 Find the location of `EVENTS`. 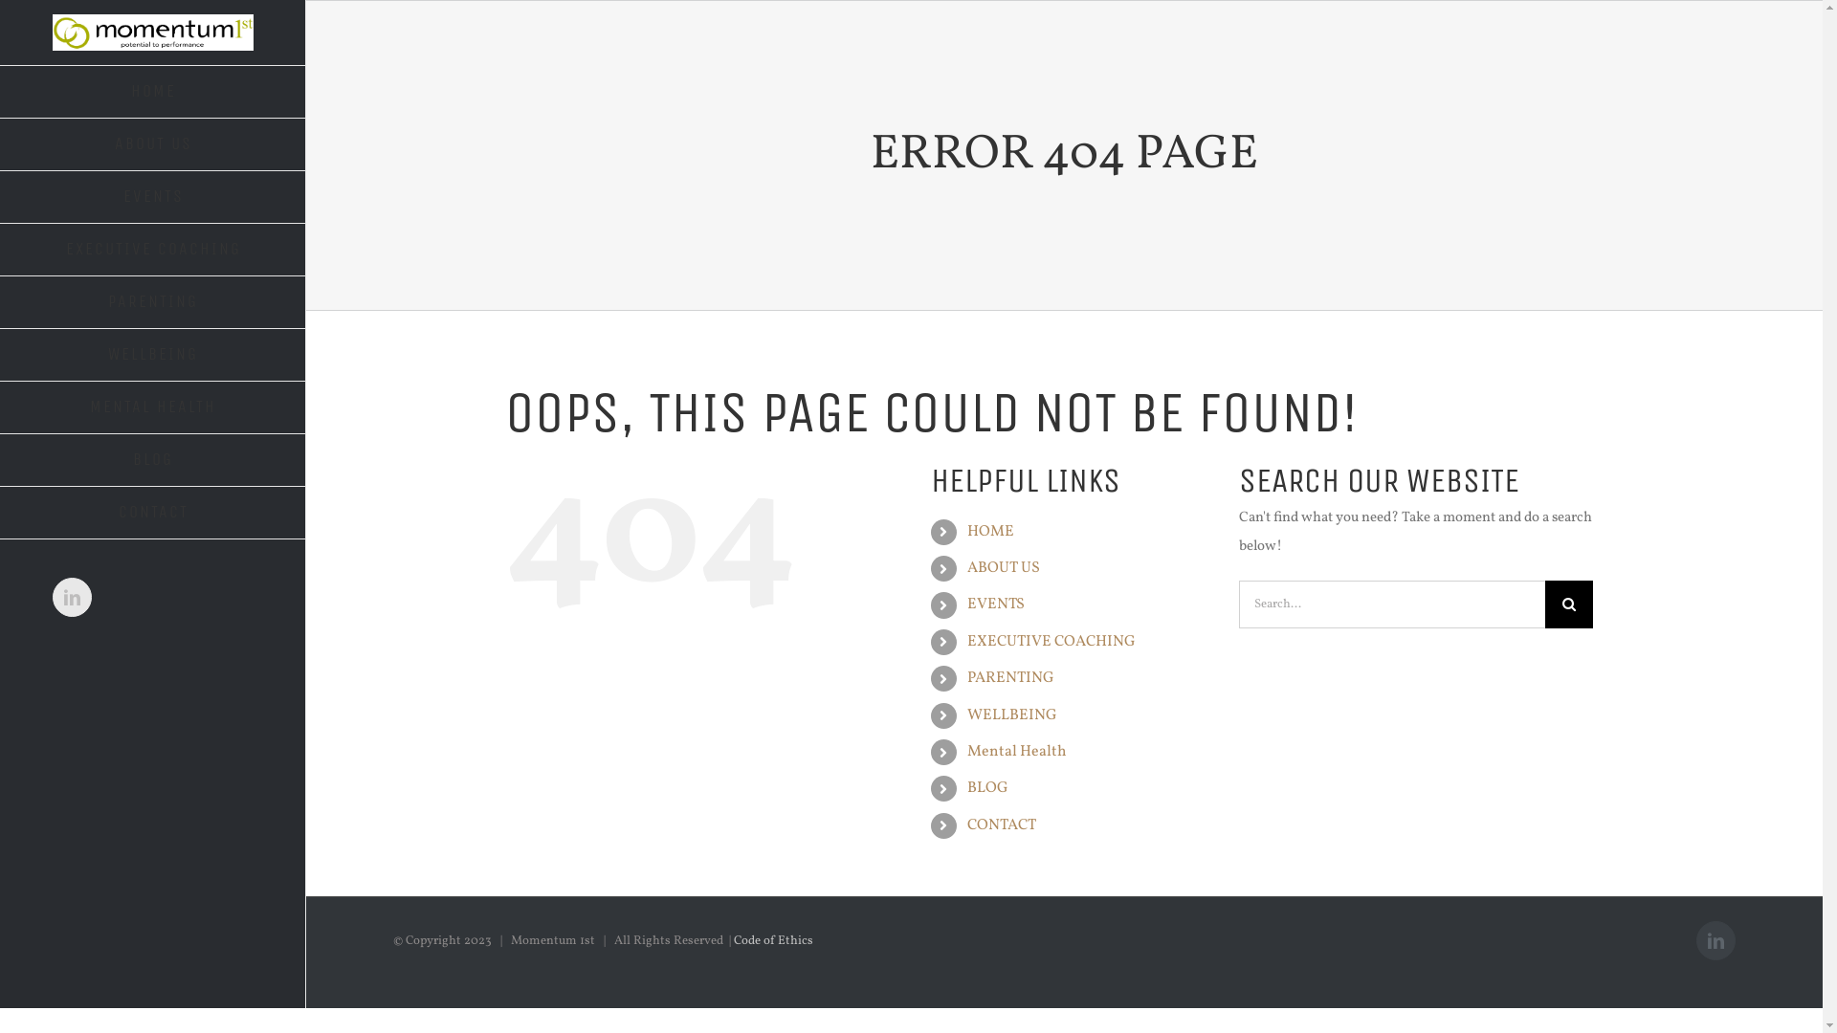

EVENTS is located at coordinates (996, 604).